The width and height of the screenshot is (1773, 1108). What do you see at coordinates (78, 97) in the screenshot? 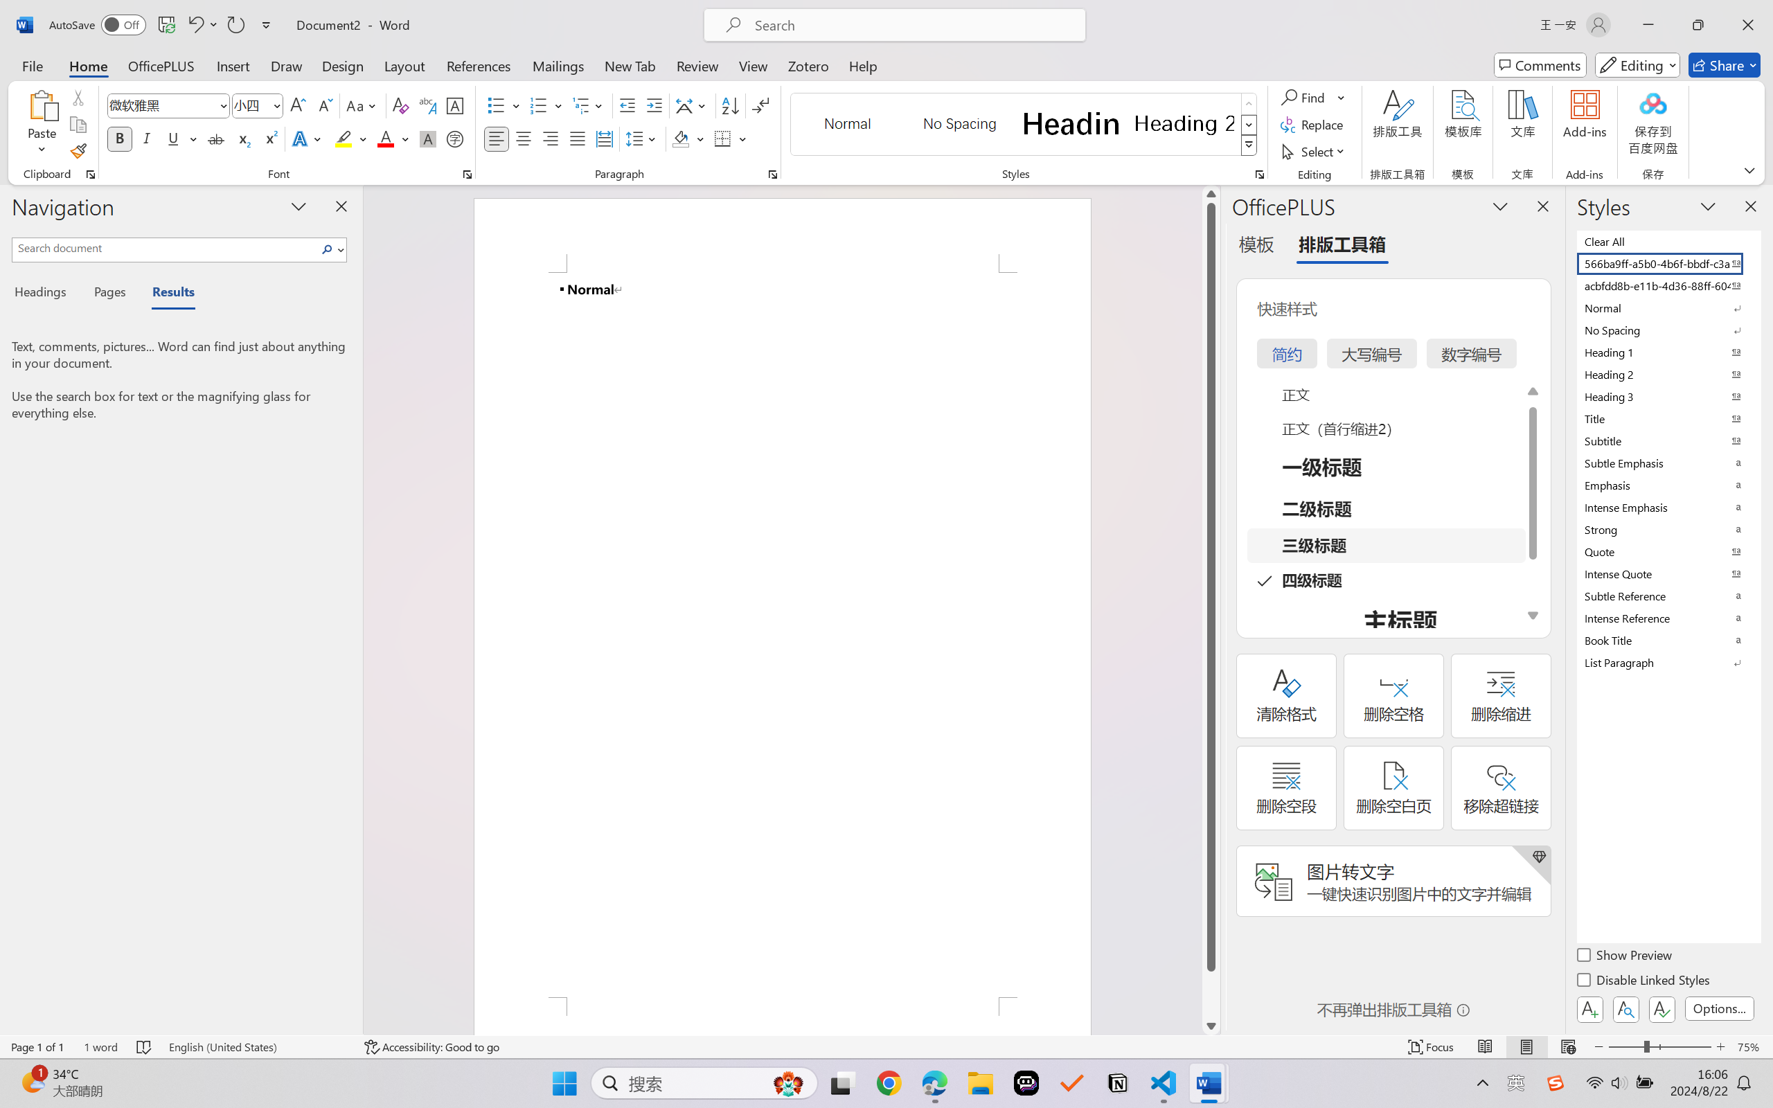
I see `Cut` at bounding box center [78, 97].